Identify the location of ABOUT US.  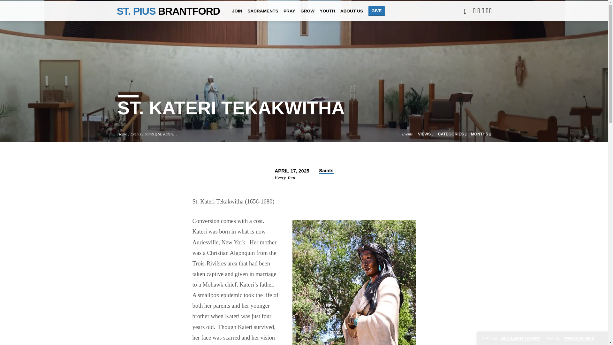
(351, 15).